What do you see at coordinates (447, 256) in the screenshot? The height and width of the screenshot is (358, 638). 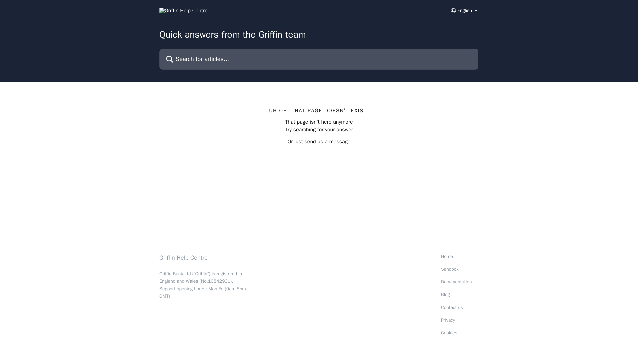 I see `Home` at bounding box center [447, 256].